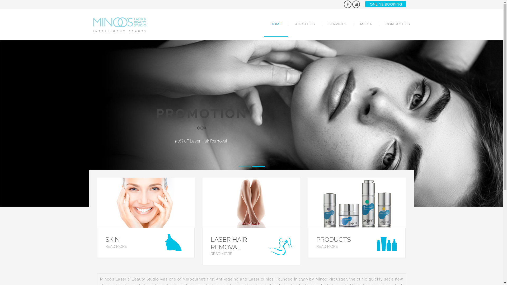 This screenshot has width=507, height=285. Describe the element at coordinates (357, 218) in the screenshot. I see `PRODUCTS
READ MORE` at that location.